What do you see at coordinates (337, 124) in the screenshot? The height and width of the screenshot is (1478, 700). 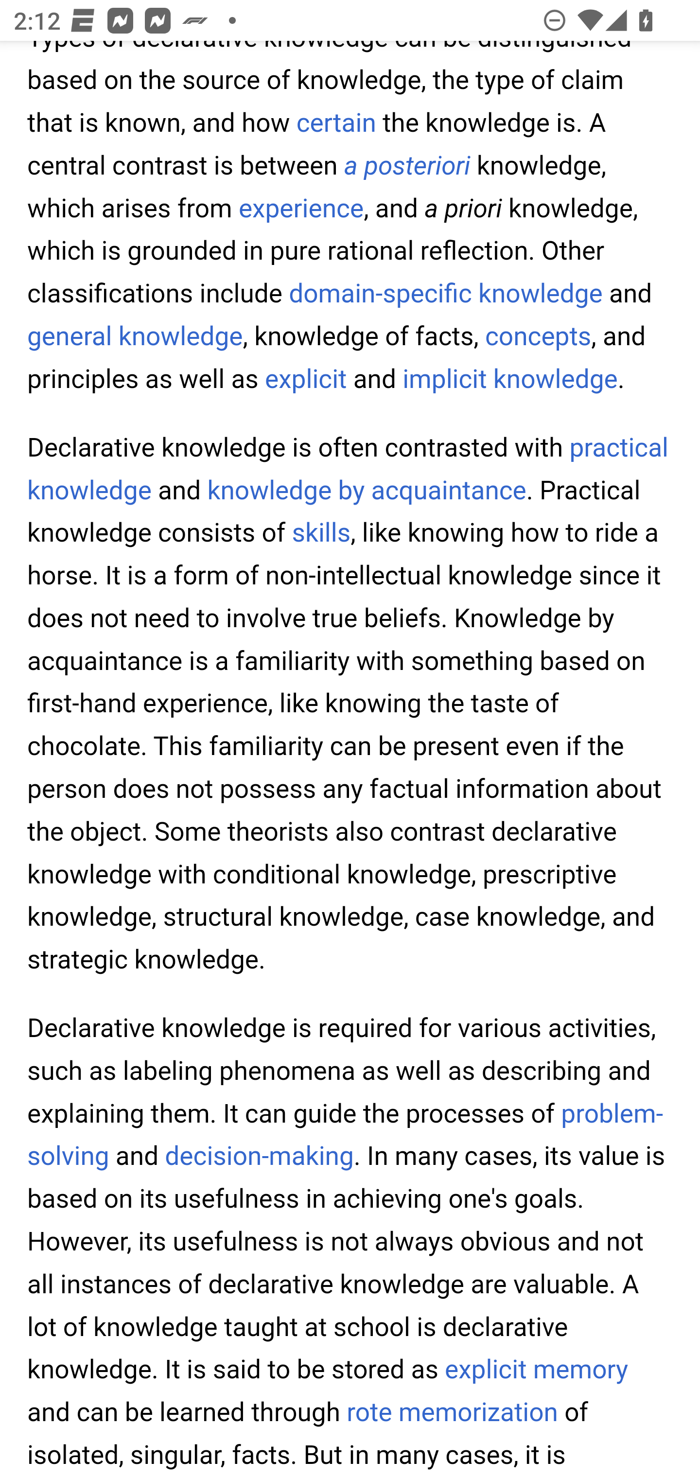 I see `certain` at bounding box center [337, 124].